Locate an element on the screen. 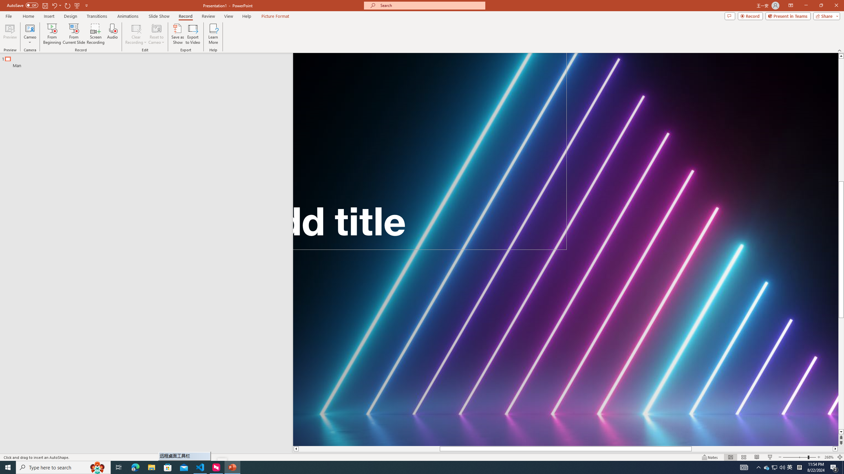 The height and width of the screenshot is (474, 844). Picture Format is located at coordinates (276, 16).